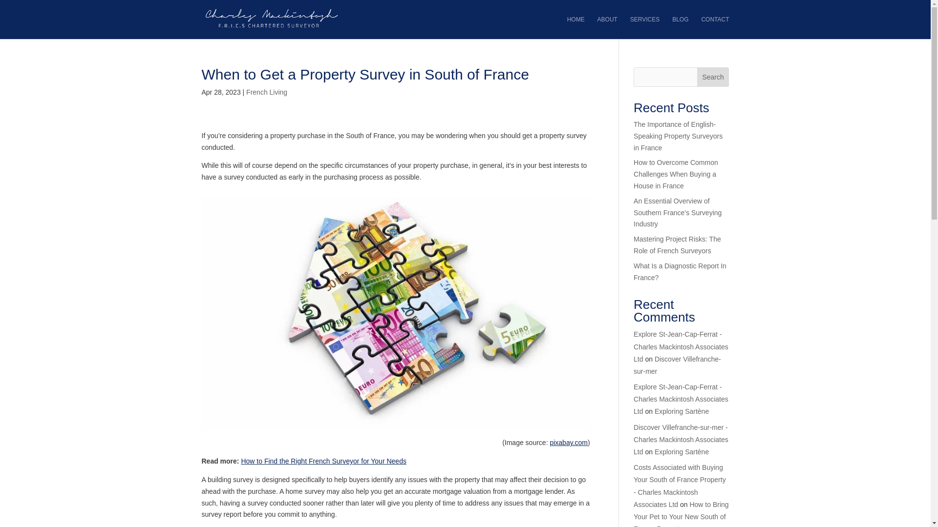 The width and height of the screenshot is (938, 527). What do you see at coordinates (569, 442) in the screenshot?
I see `pixabay.com` at bounding box center [569, 442].